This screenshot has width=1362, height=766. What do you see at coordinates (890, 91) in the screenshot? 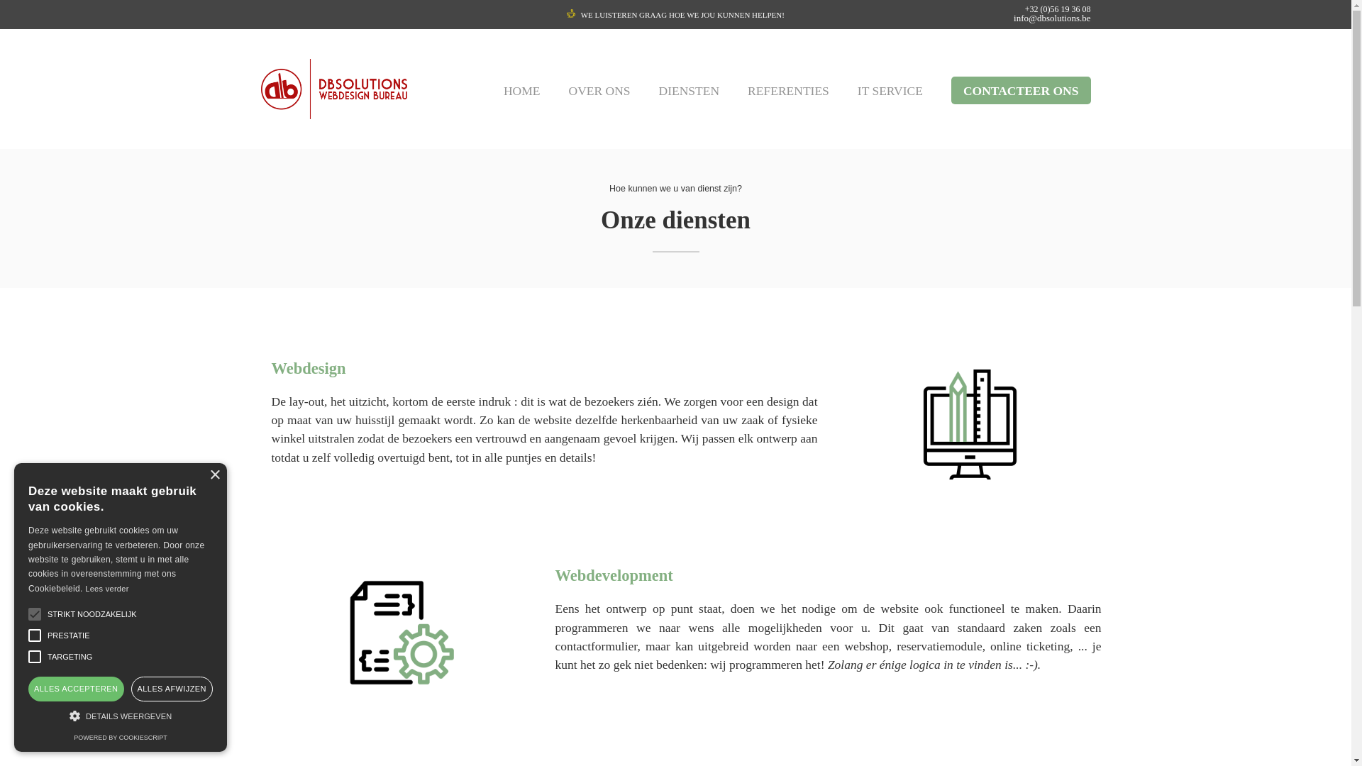
I see `IT SERVICE` at bounding box center [890, 91].